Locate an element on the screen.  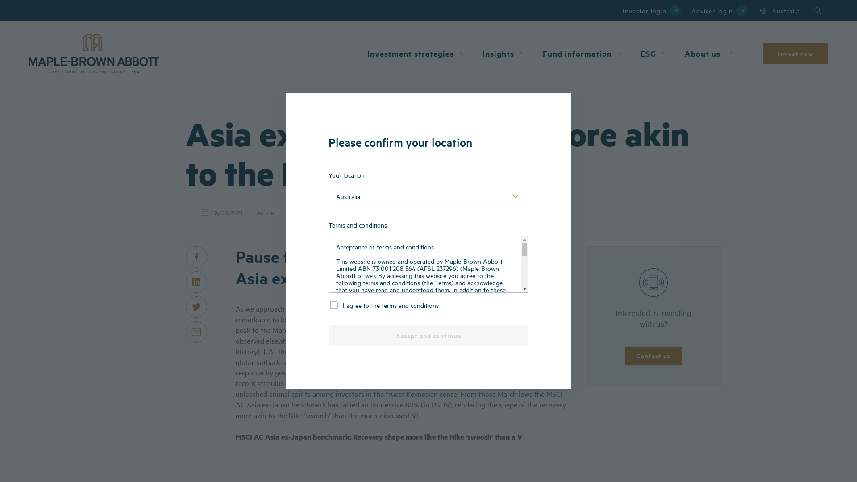
LinkedIn Share is located at coordinates (196, 282).